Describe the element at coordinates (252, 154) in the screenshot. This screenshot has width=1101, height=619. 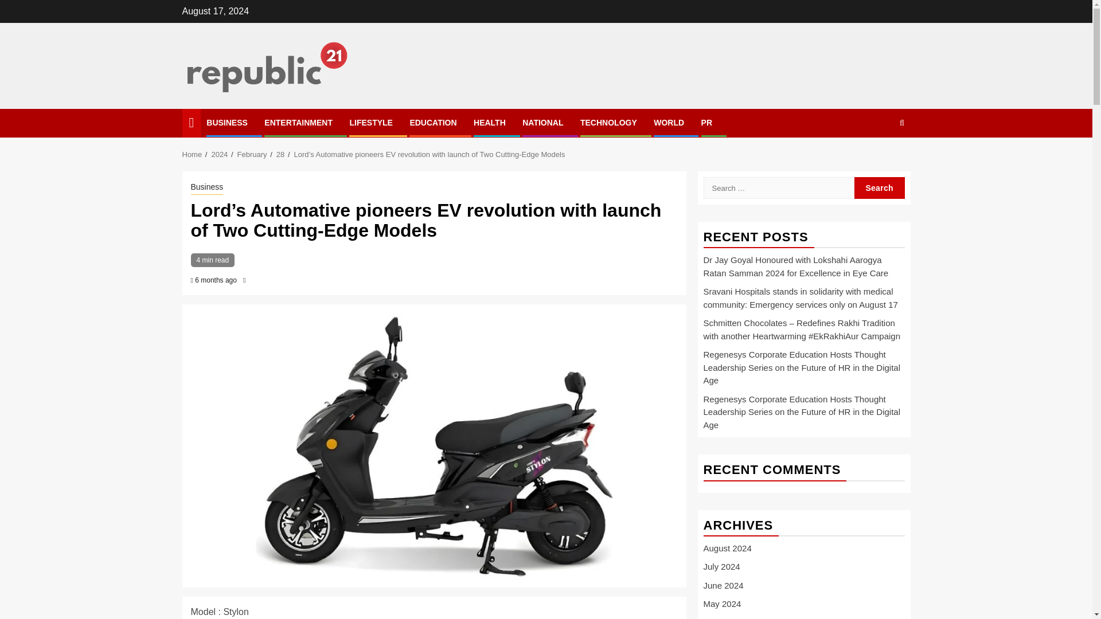
I see `February` at that location.